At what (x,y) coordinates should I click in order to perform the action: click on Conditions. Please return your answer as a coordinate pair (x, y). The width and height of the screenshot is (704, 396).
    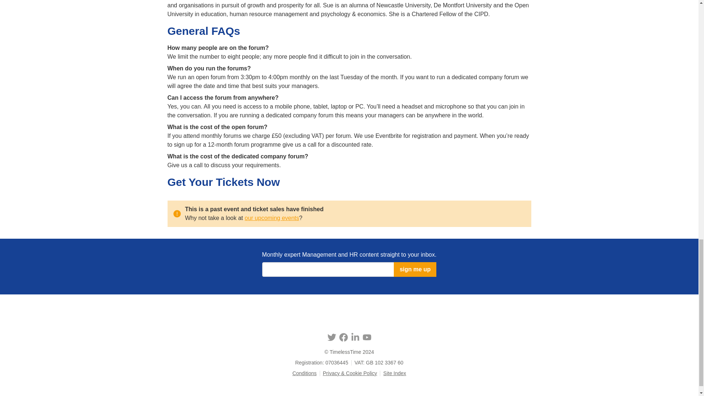
    Looking at the image, I should click on (304, 373).